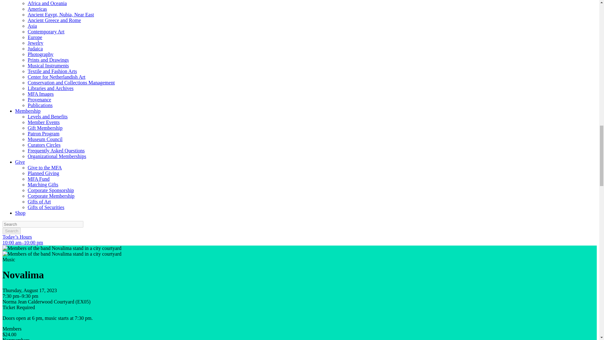  I want to click on Expand menu Membership, so click(28, 111).